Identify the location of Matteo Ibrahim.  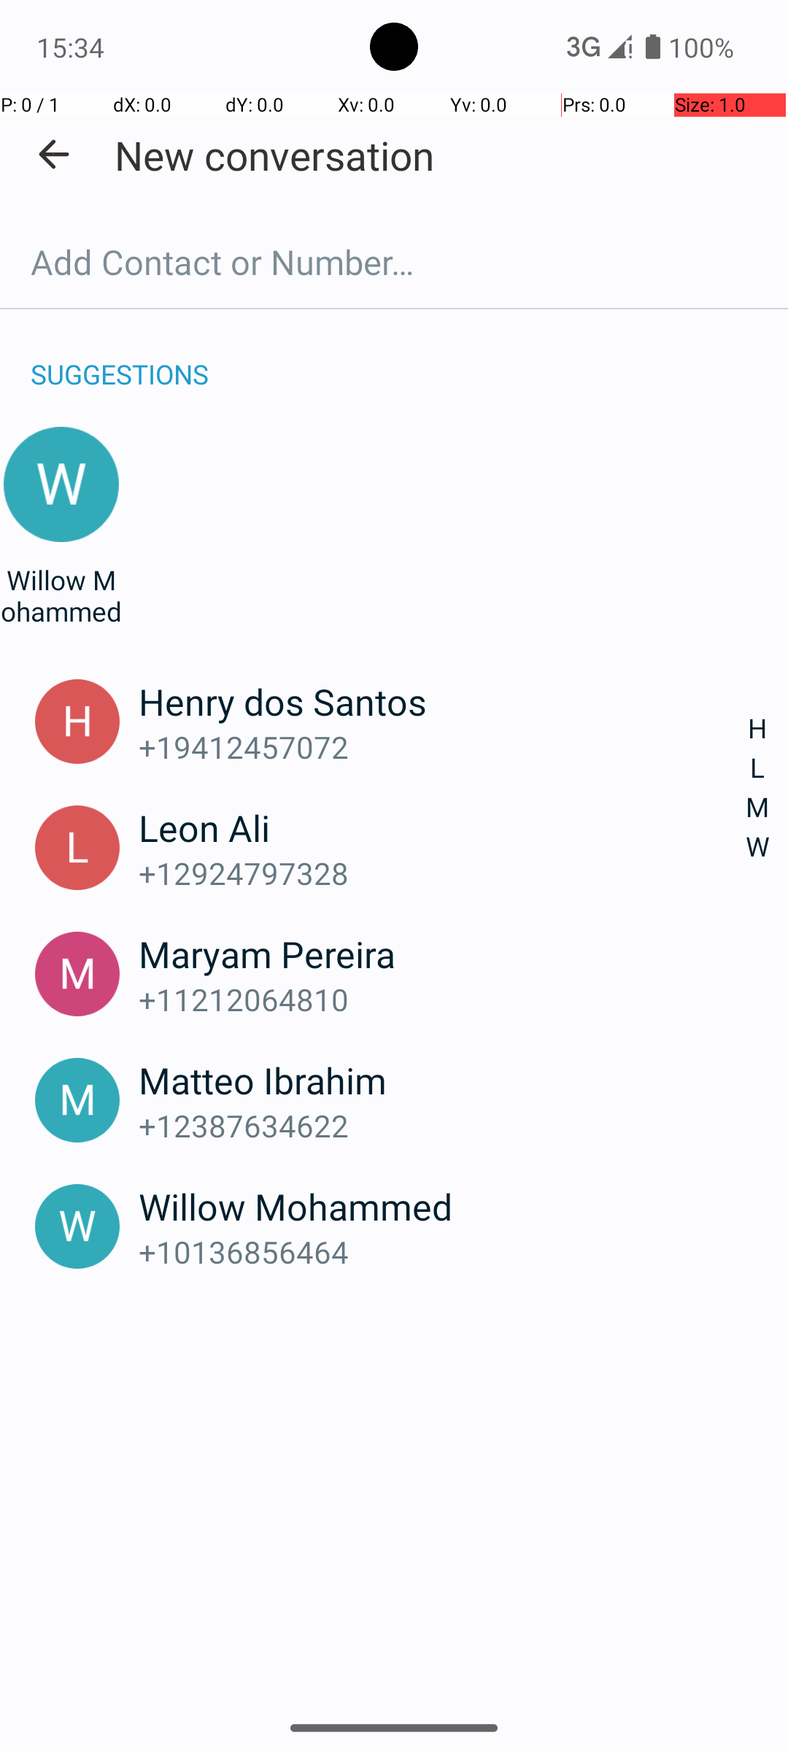
(444, 1080).